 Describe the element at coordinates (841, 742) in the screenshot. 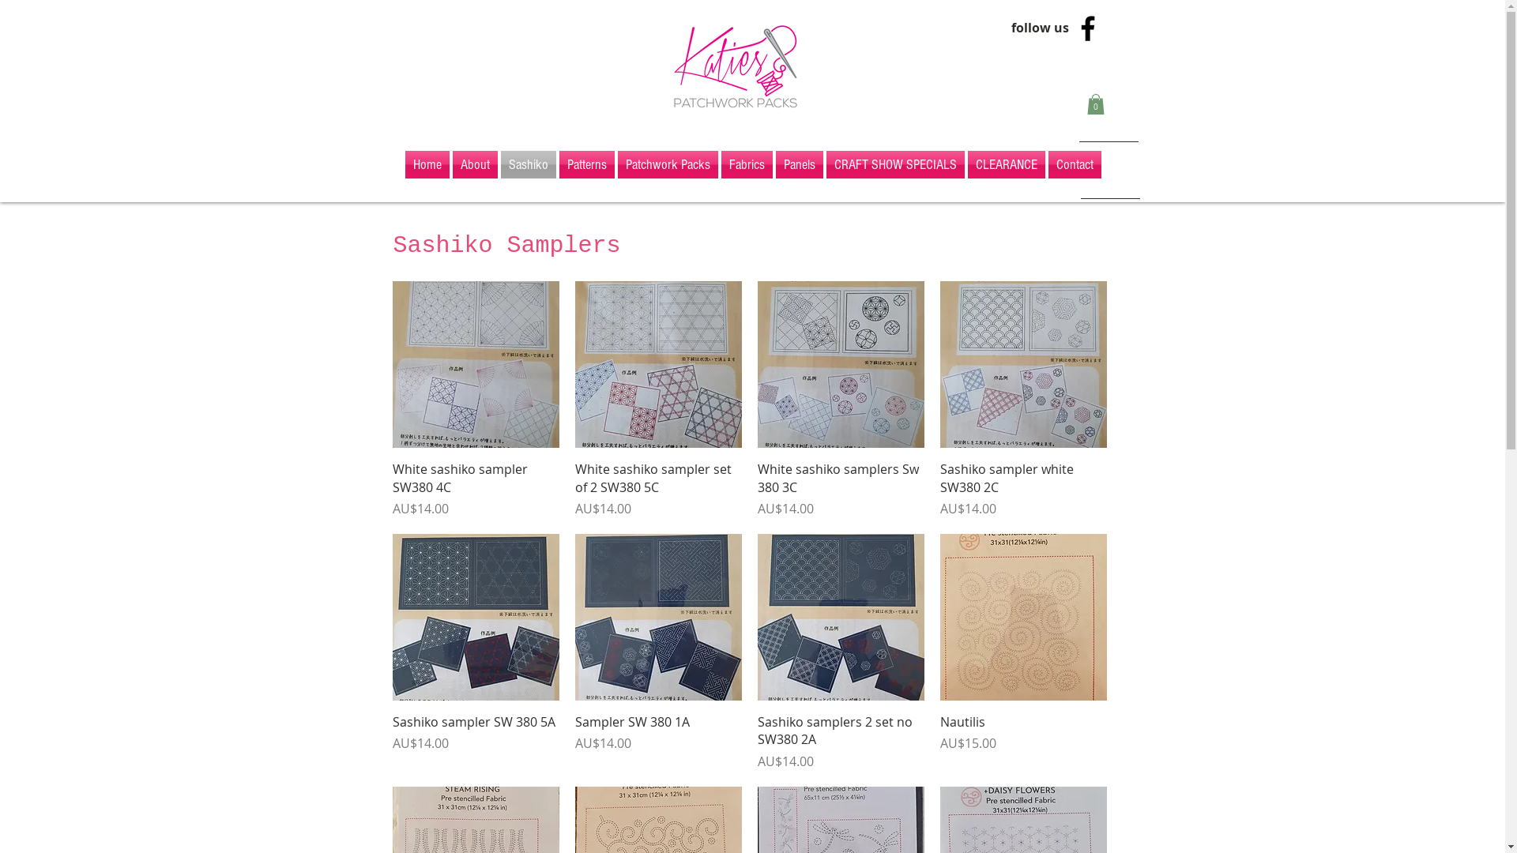

I see `Sashiko samplers 2 set no SW380 2A
Price
AU$14.00` at that location.